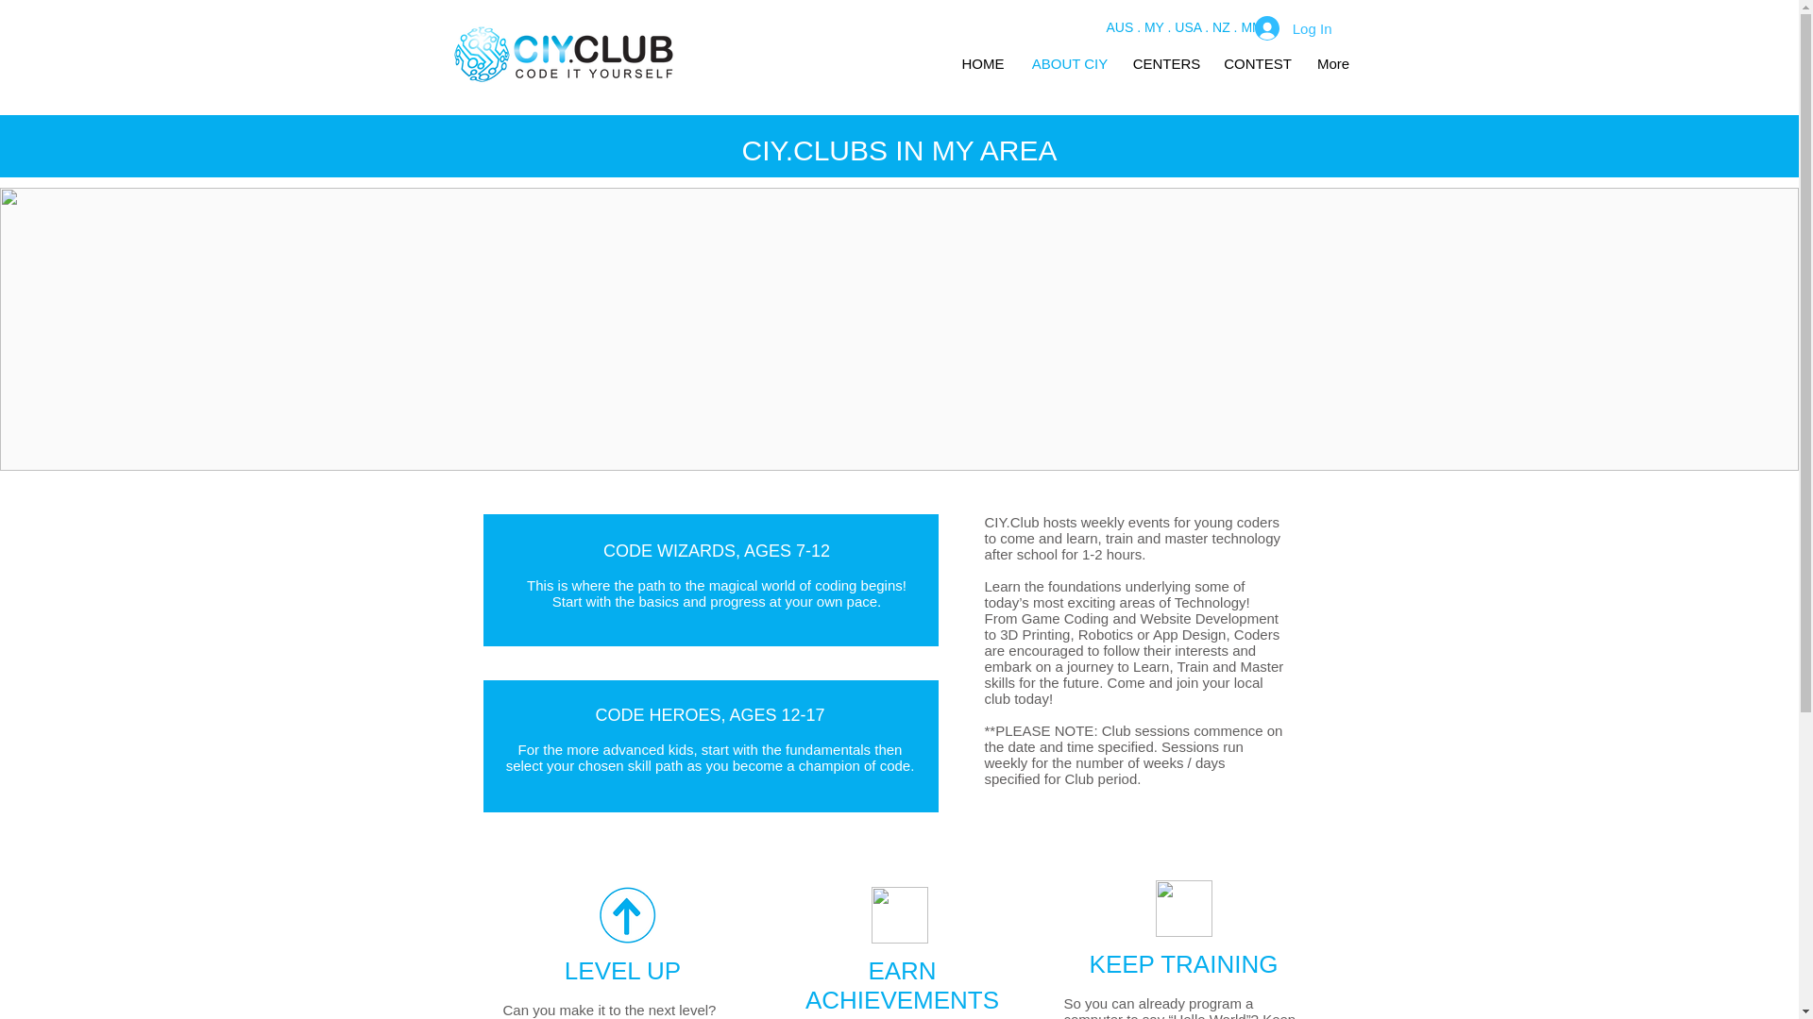 The image size is (1813, 1019). I want to click on HOME, so click(984, 63).